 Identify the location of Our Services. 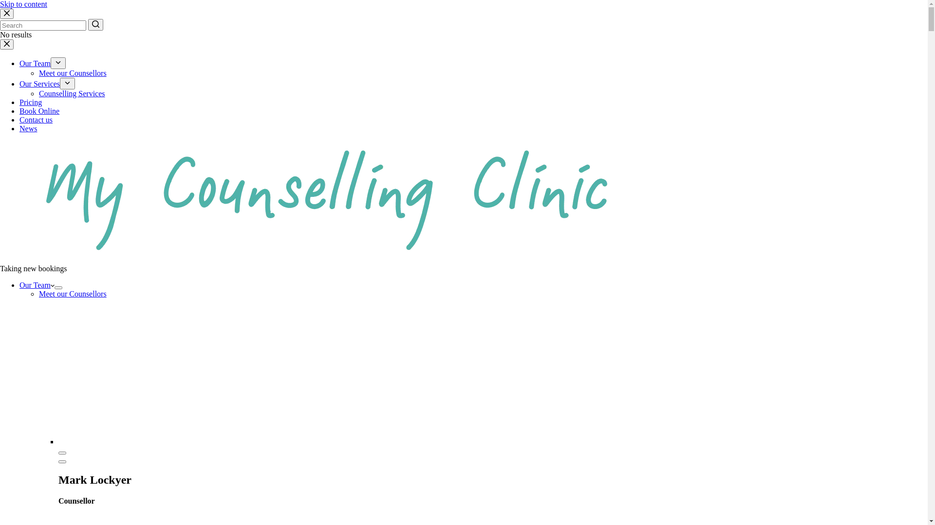
(39, 84).